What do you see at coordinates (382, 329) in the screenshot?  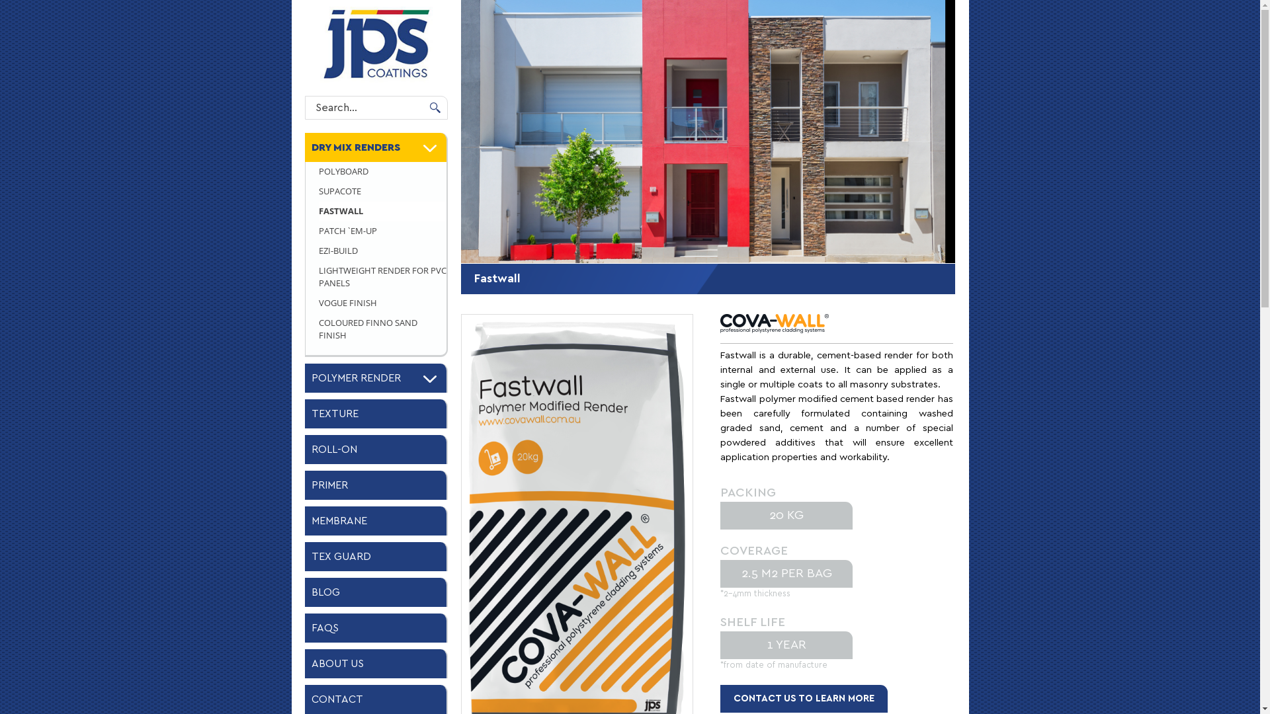 I see `COLOURED FINNO SAND FINISH` at bounding box center [382, 329].